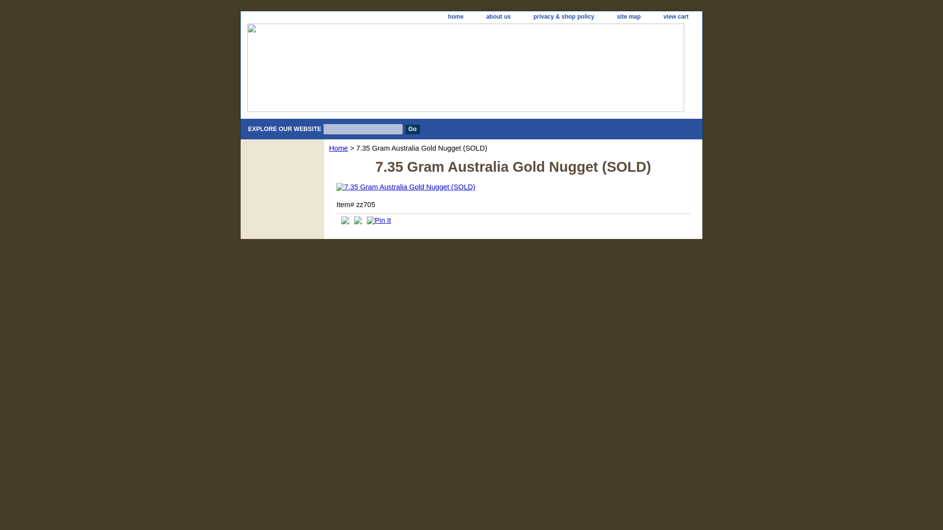 The image size is (943, 530). I want to click on about us, so click(498, 17).